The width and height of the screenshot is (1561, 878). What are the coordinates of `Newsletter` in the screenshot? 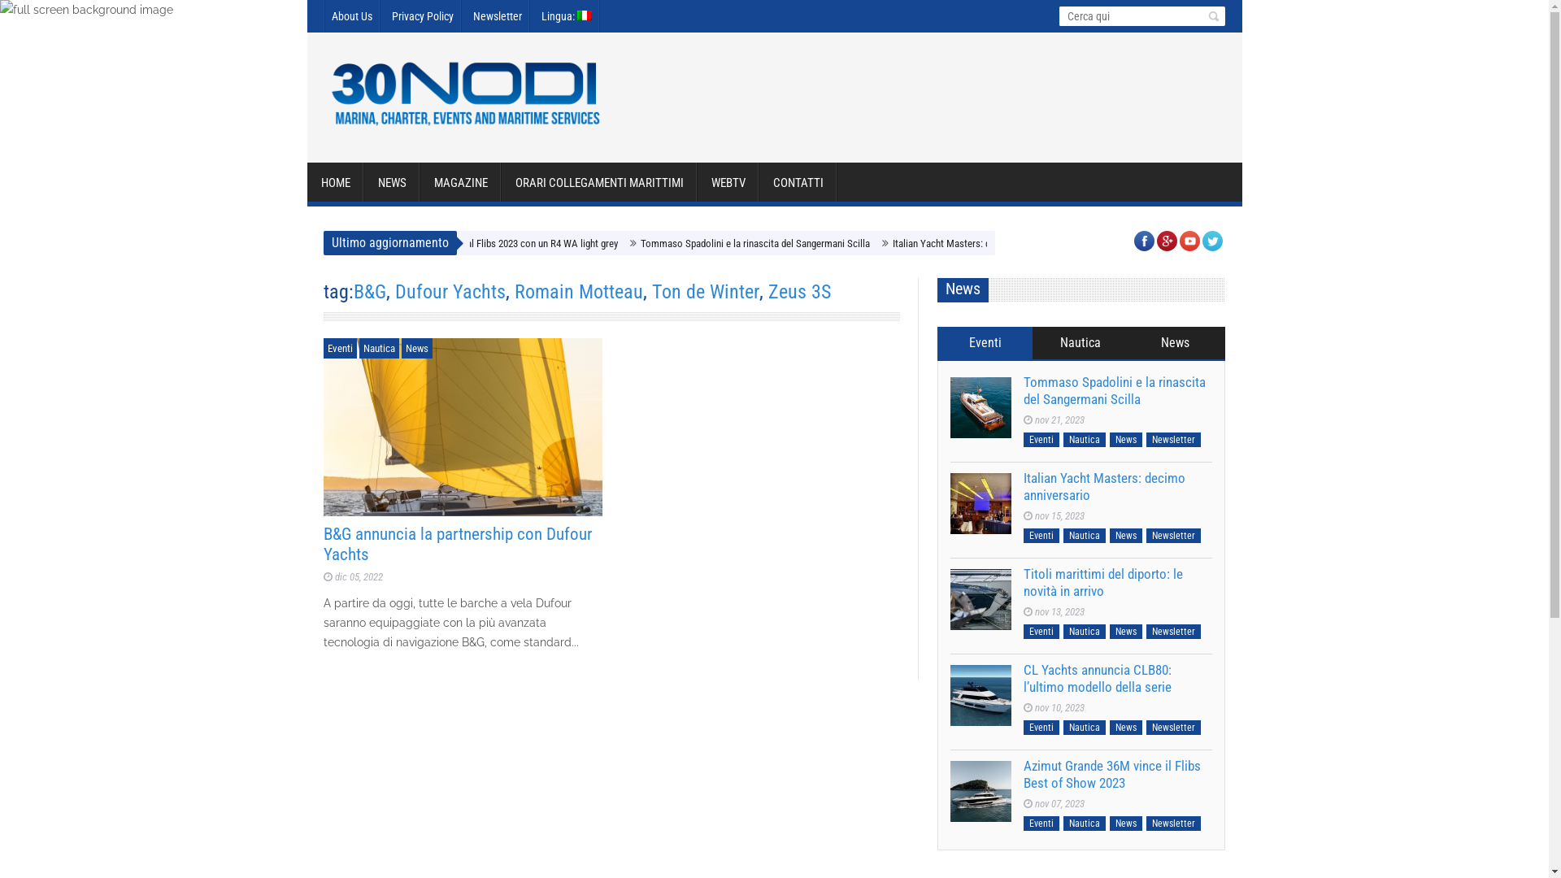 It's located at (1174, 728).